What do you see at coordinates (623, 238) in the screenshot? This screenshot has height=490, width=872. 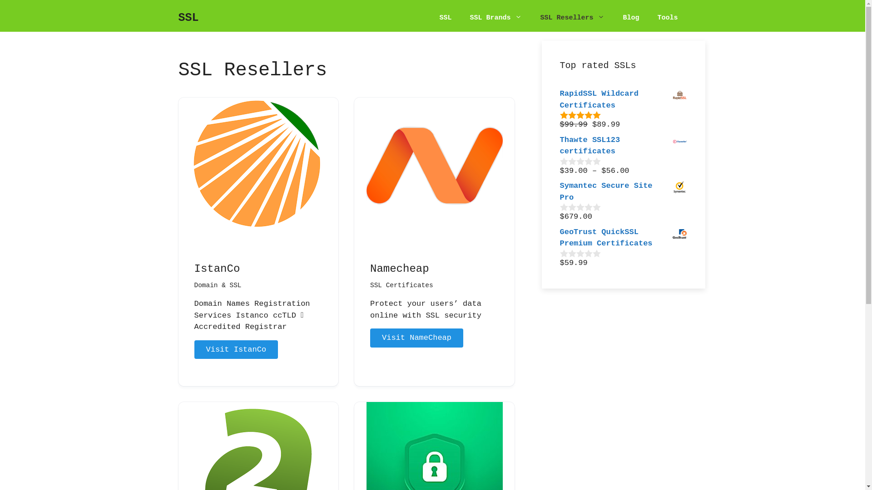 I see `GeoTrust QuickSSL Premium Certificates` at bounding box center [623, 238].